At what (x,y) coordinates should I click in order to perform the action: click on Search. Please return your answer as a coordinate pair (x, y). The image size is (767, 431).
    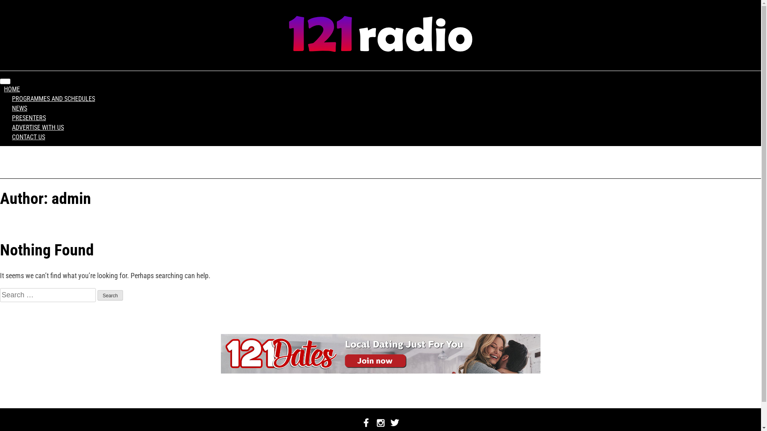
    Looking at the image, I should click on (110, 295).